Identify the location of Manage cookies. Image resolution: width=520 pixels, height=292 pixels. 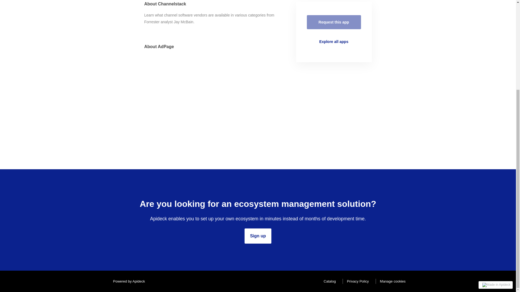
(392, 281).